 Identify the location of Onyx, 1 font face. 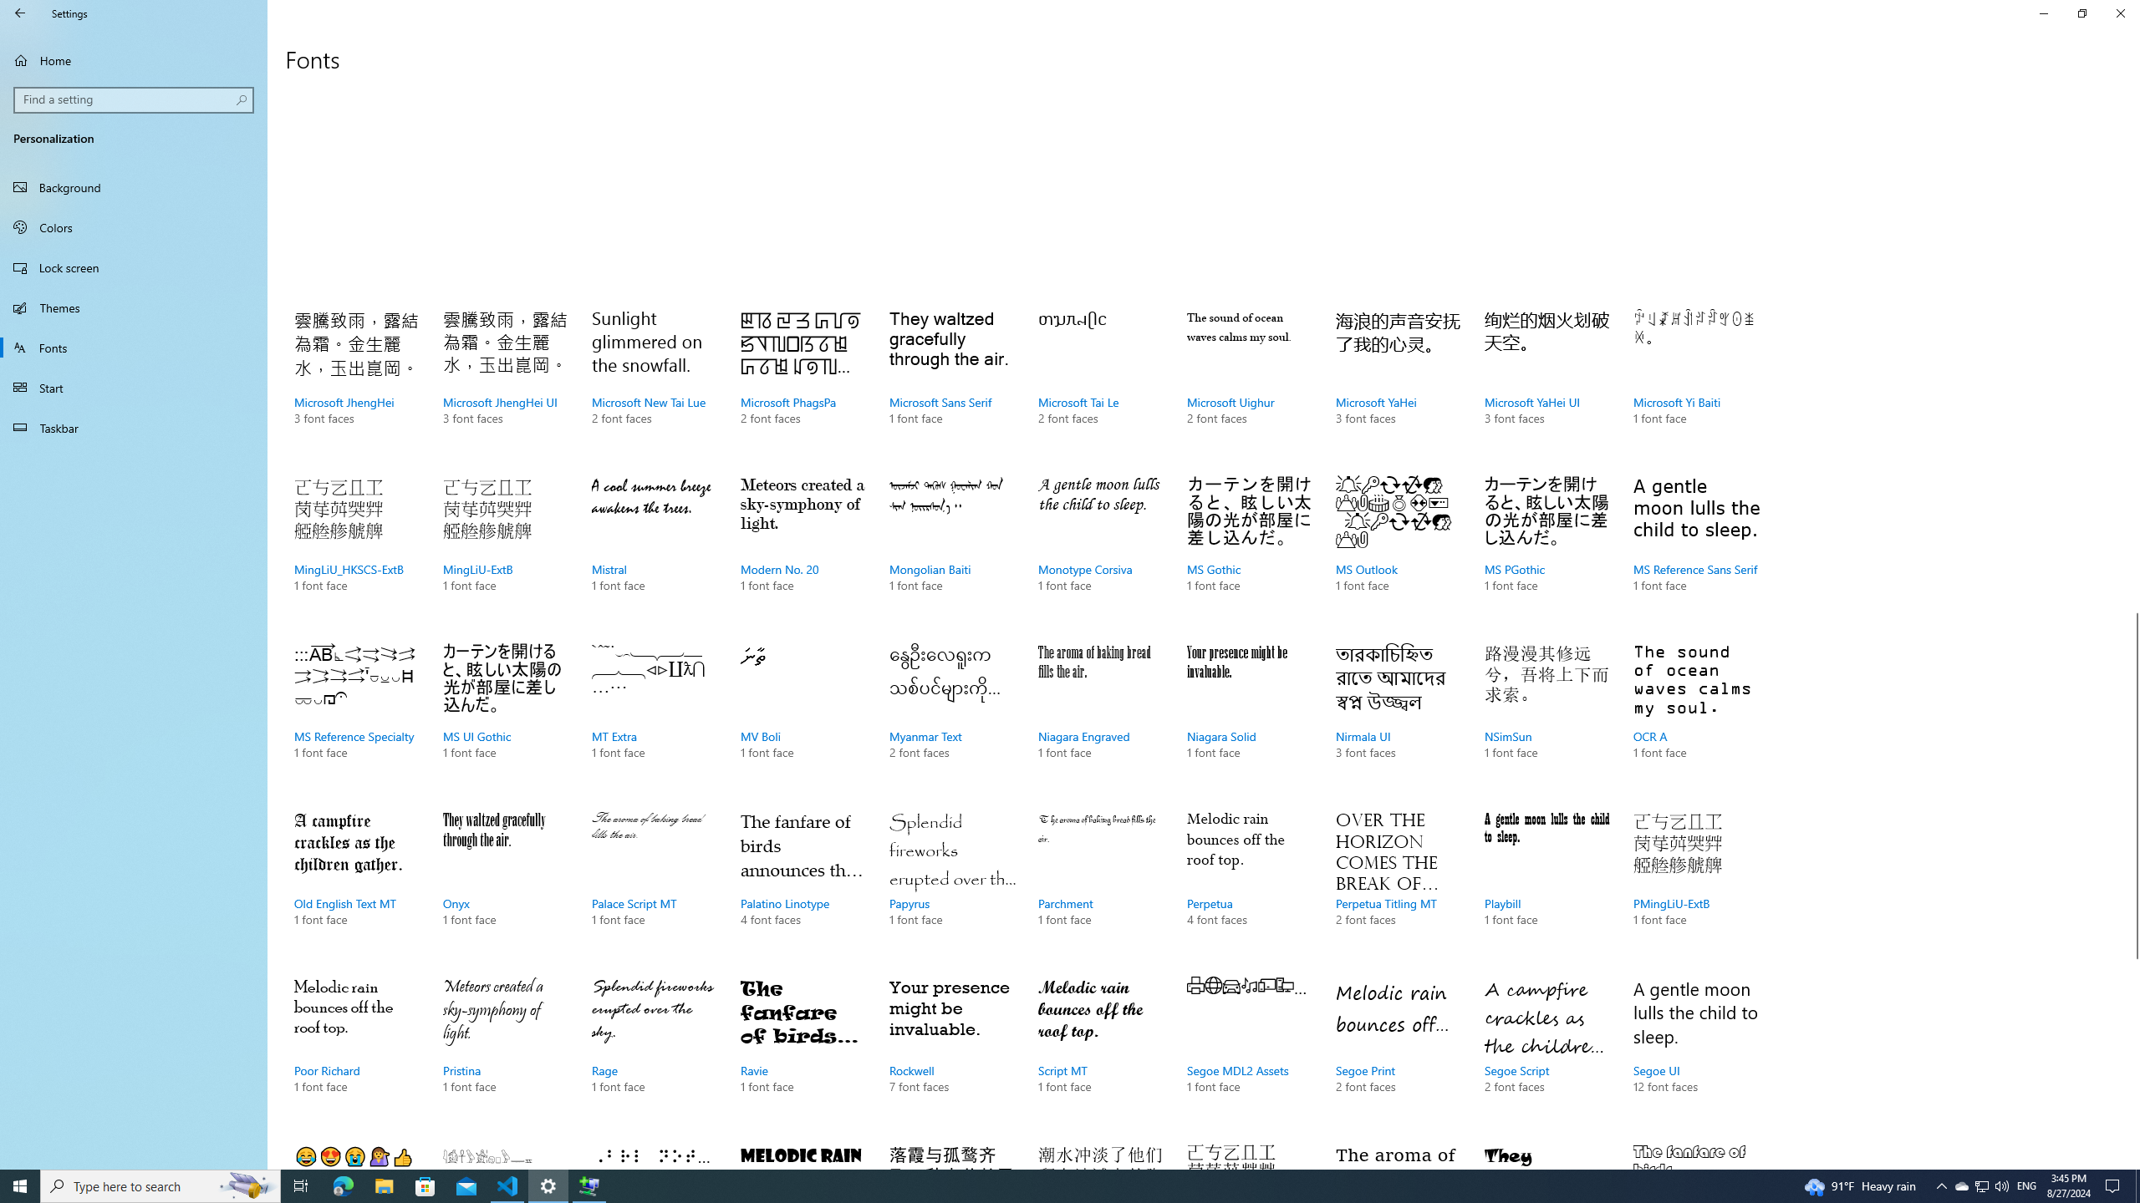
(505, 886).